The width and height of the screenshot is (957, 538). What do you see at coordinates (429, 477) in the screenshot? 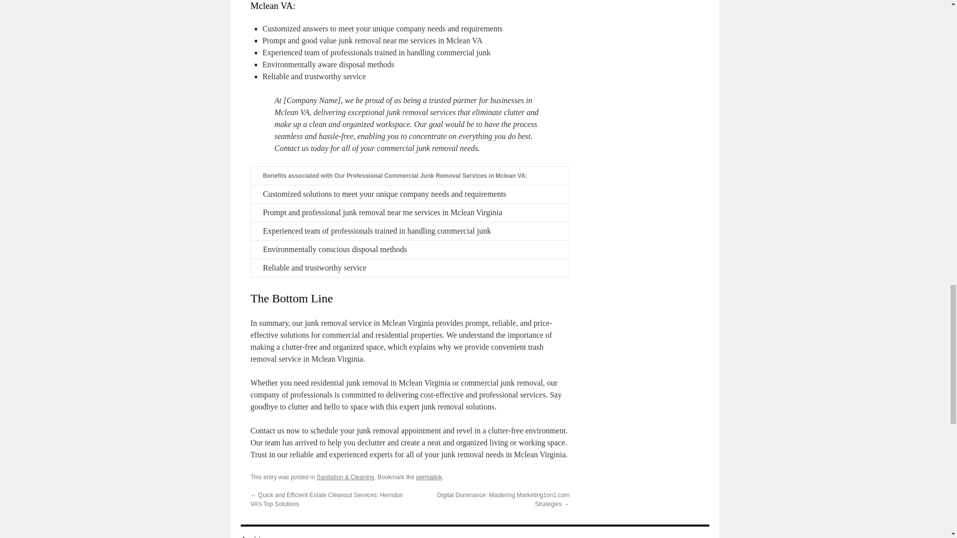
I see `Permalink to The Ultimate Mclean VA Junk Disposal Guide` at bounding box center [429, 477].